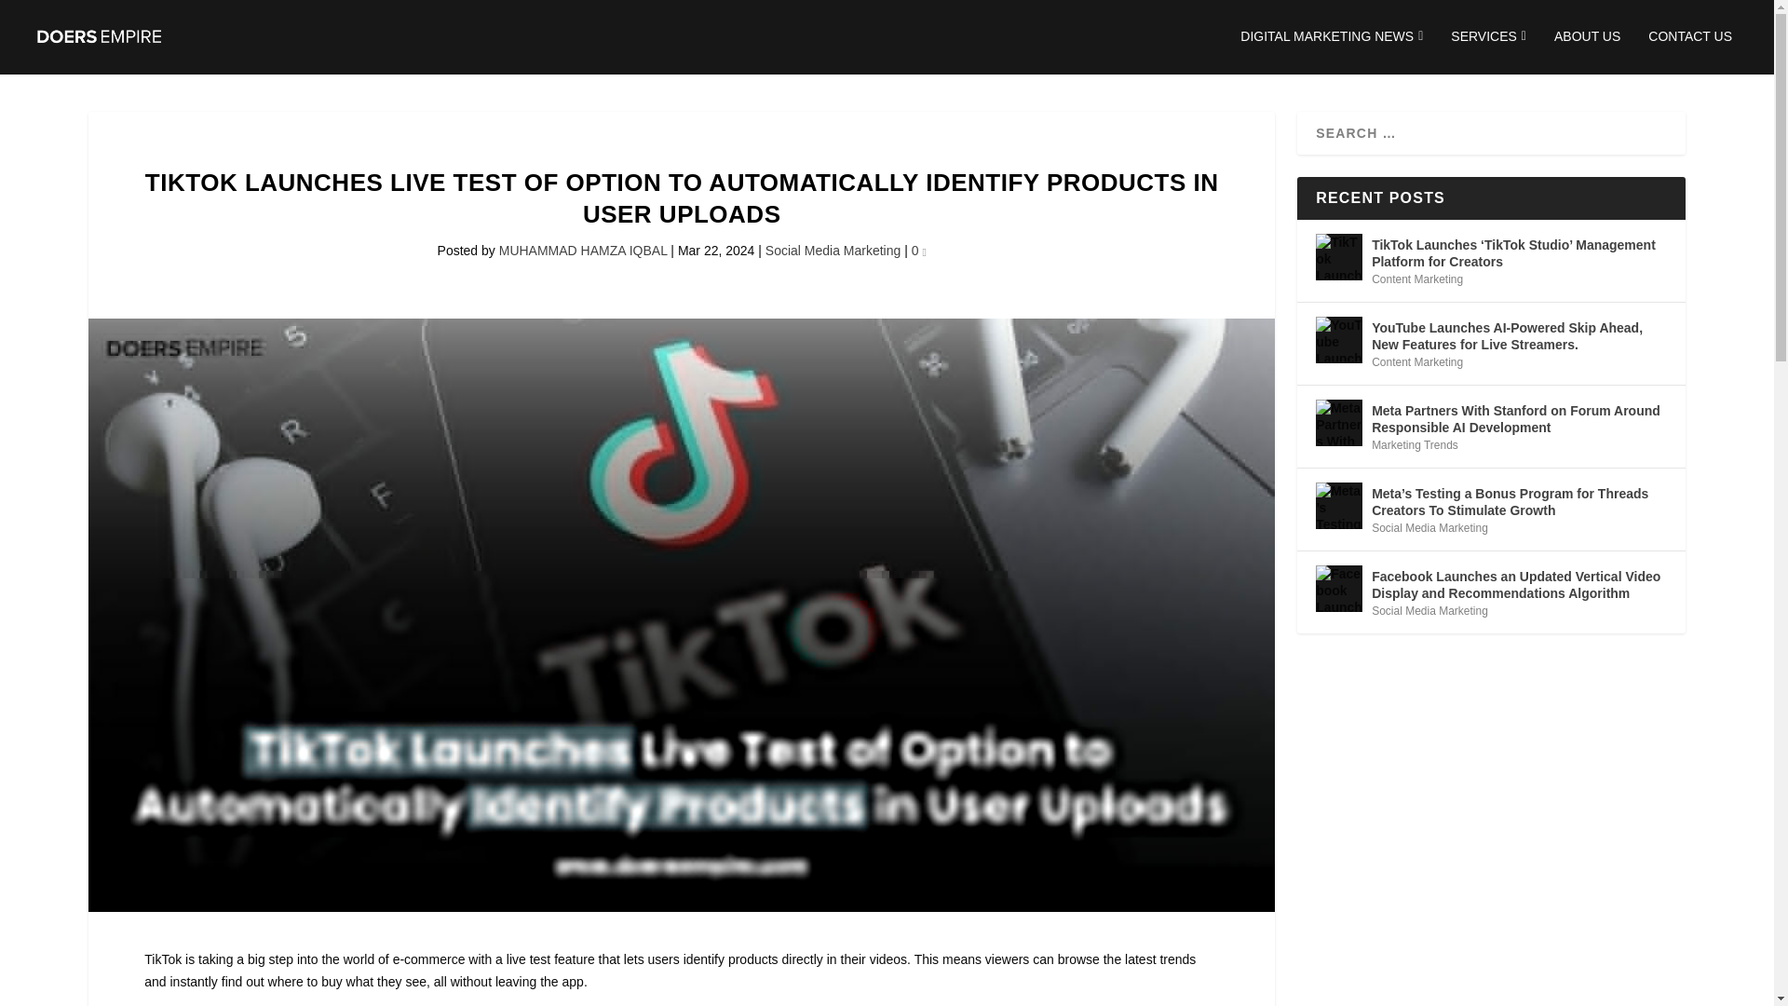  What do you see at coordinates (1690, 51) in the screenshot?
I see `CONTACT US` at bounding box center [1690, 51].